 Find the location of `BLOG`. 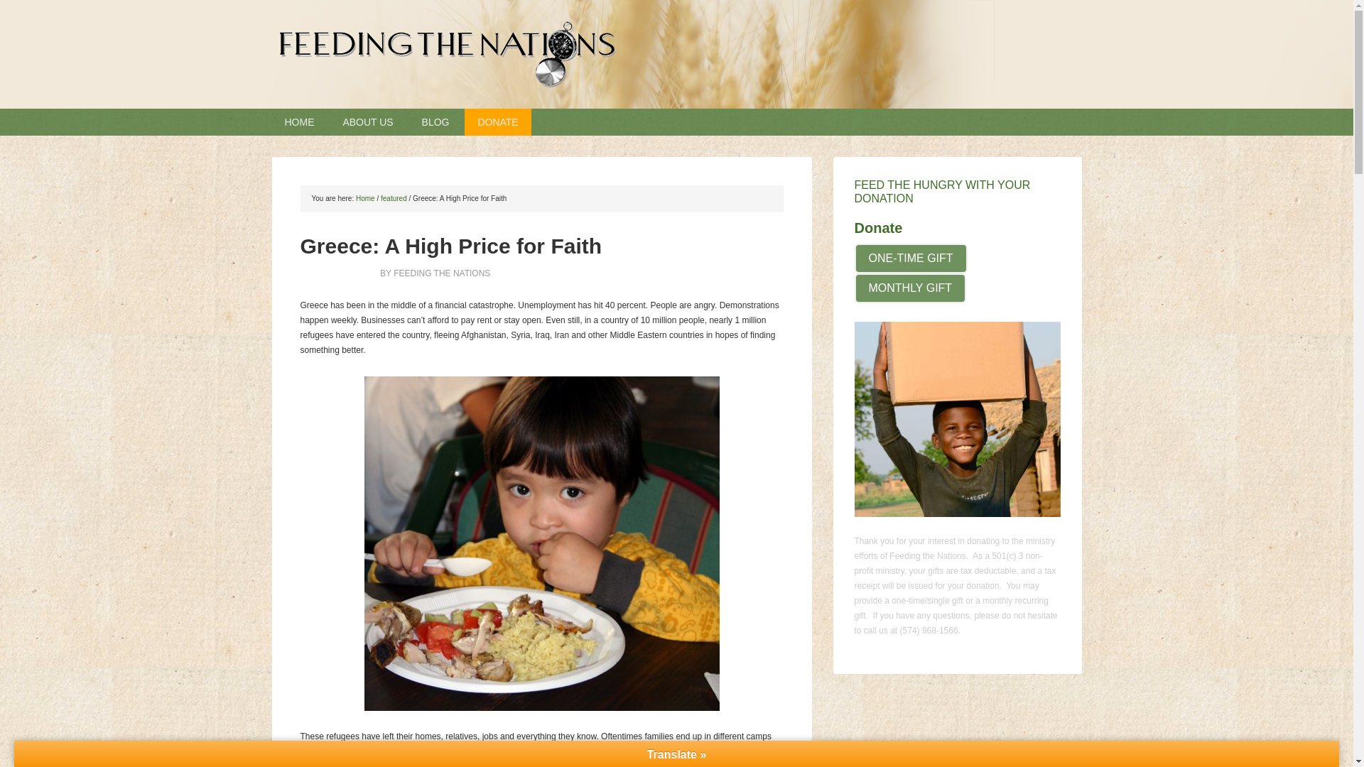

BLOG is located at coordinates (435, 122).